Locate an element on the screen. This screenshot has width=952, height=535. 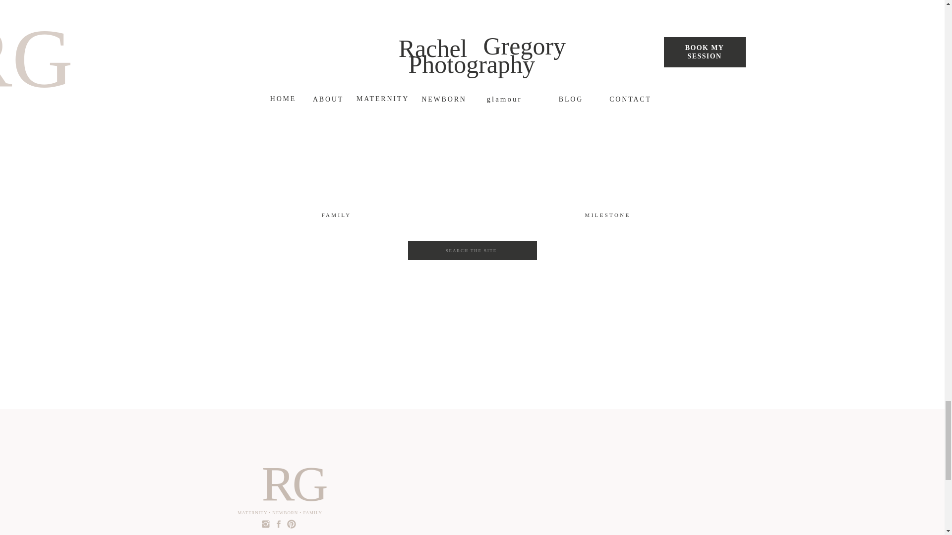
NEWBORN is located at coordinates (607, 20).